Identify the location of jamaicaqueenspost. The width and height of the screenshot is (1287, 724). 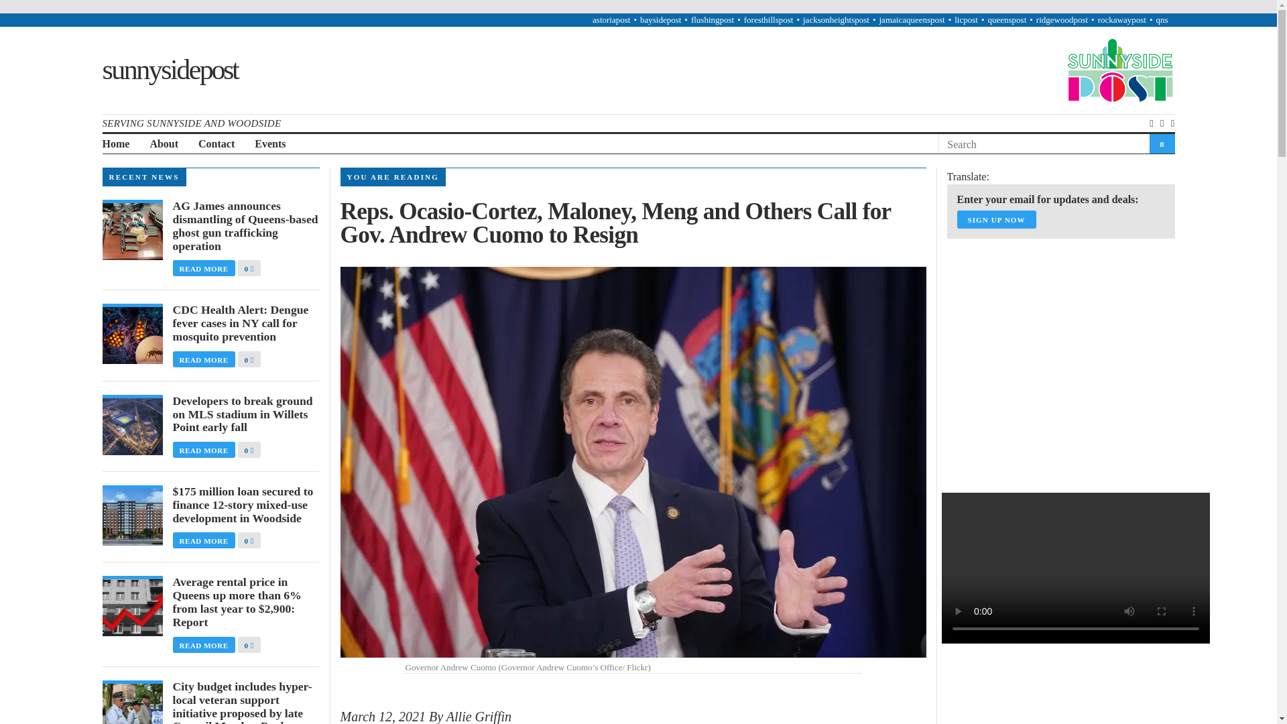
(912, 19).